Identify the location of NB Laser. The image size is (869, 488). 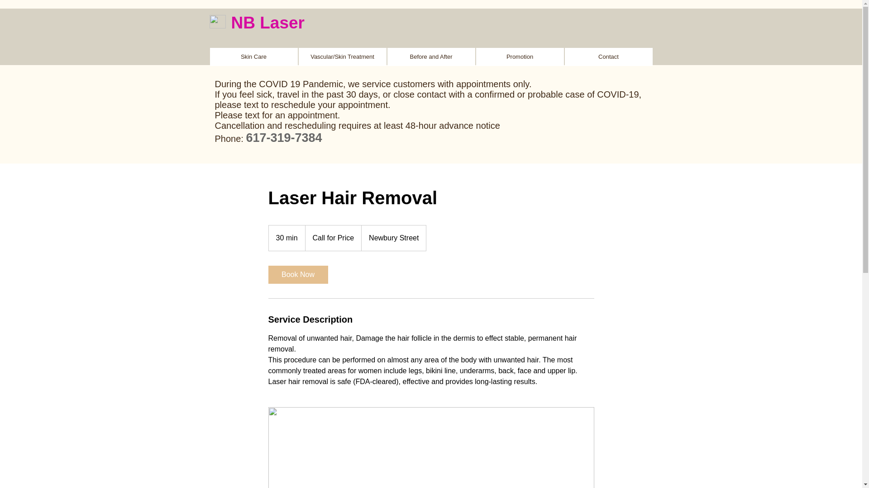
(267, 23).